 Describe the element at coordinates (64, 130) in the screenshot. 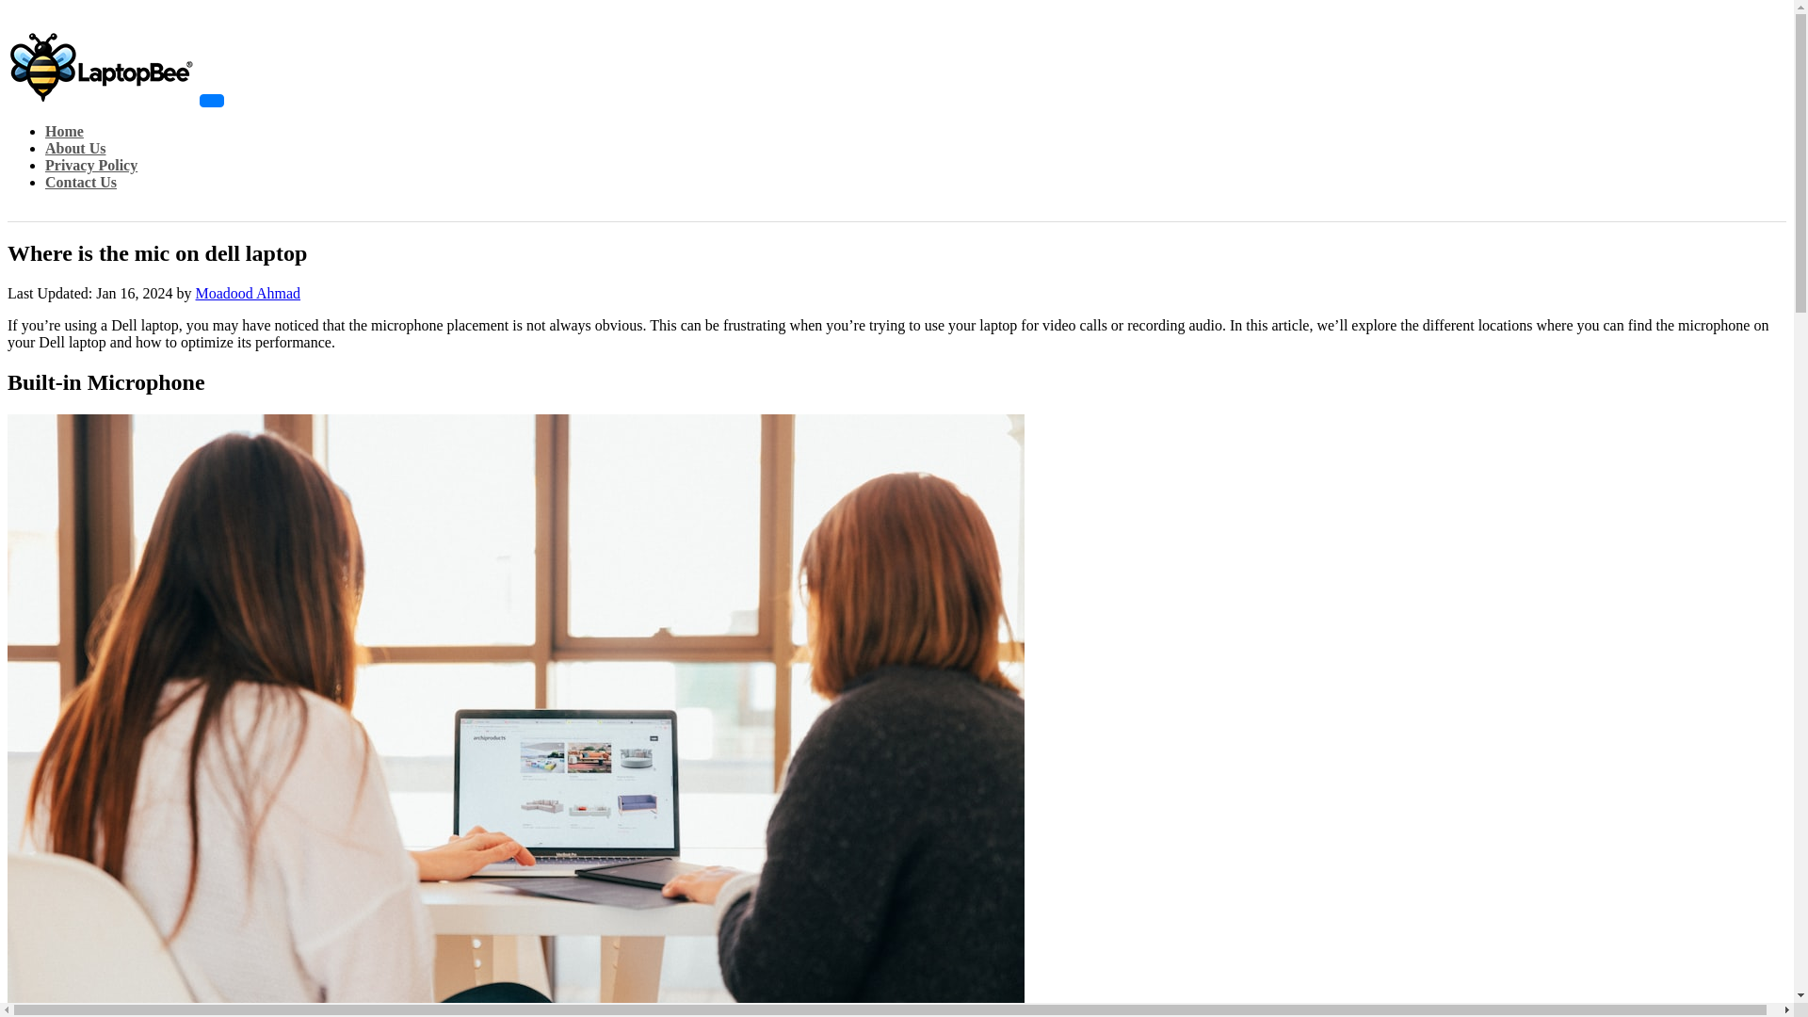

I see `Home` at that location.